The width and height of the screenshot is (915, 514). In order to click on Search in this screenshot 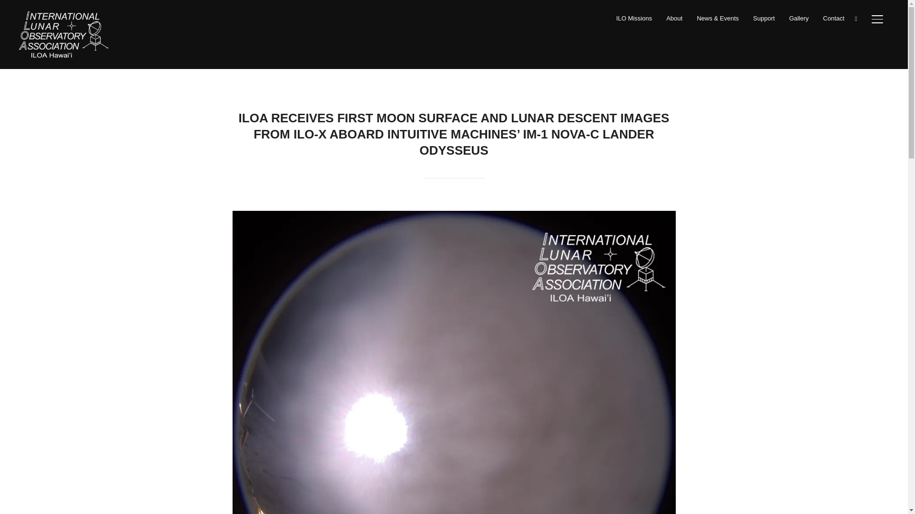, I will do `click(10, 10)`.